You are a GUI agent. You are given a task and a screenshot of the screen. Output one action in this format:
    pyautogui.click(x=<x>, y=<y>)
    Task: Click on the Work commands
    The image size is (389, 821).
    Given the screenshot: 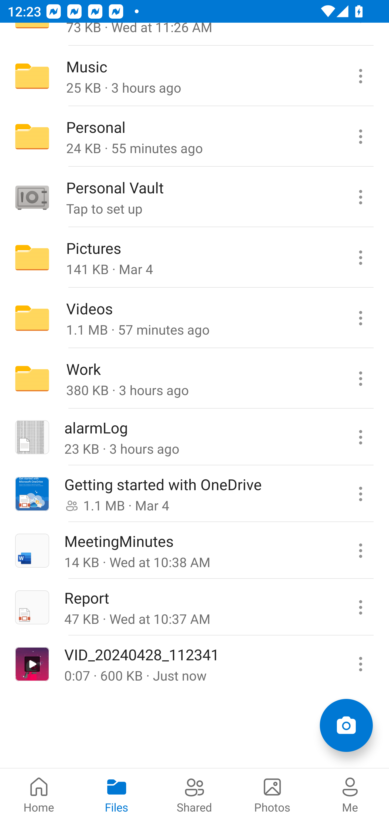 What is the action you would take?
    pyautogui.click(x=360, y=378)
    